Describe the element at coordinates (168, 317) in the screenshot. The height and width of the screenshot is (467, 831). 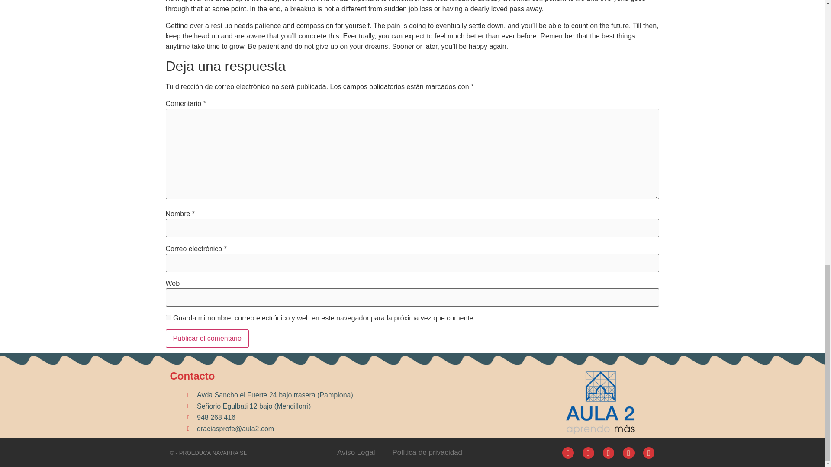
I see `yes` at that location.